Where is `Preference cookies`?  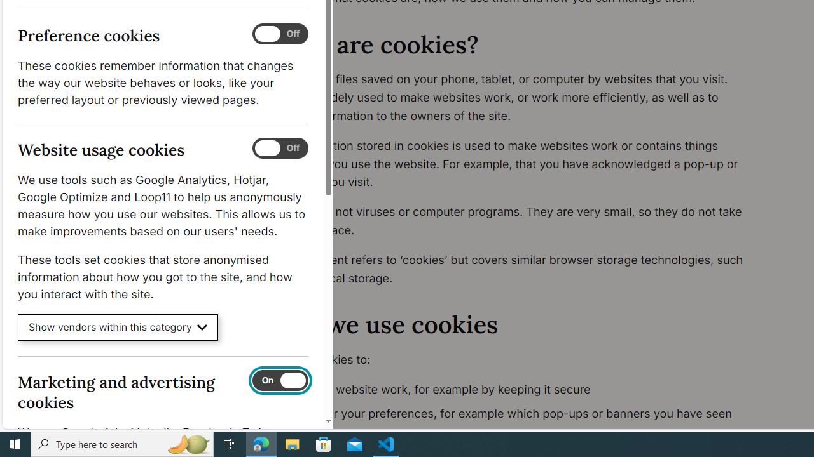
Preference cookies is located at coordinates (280, 34).